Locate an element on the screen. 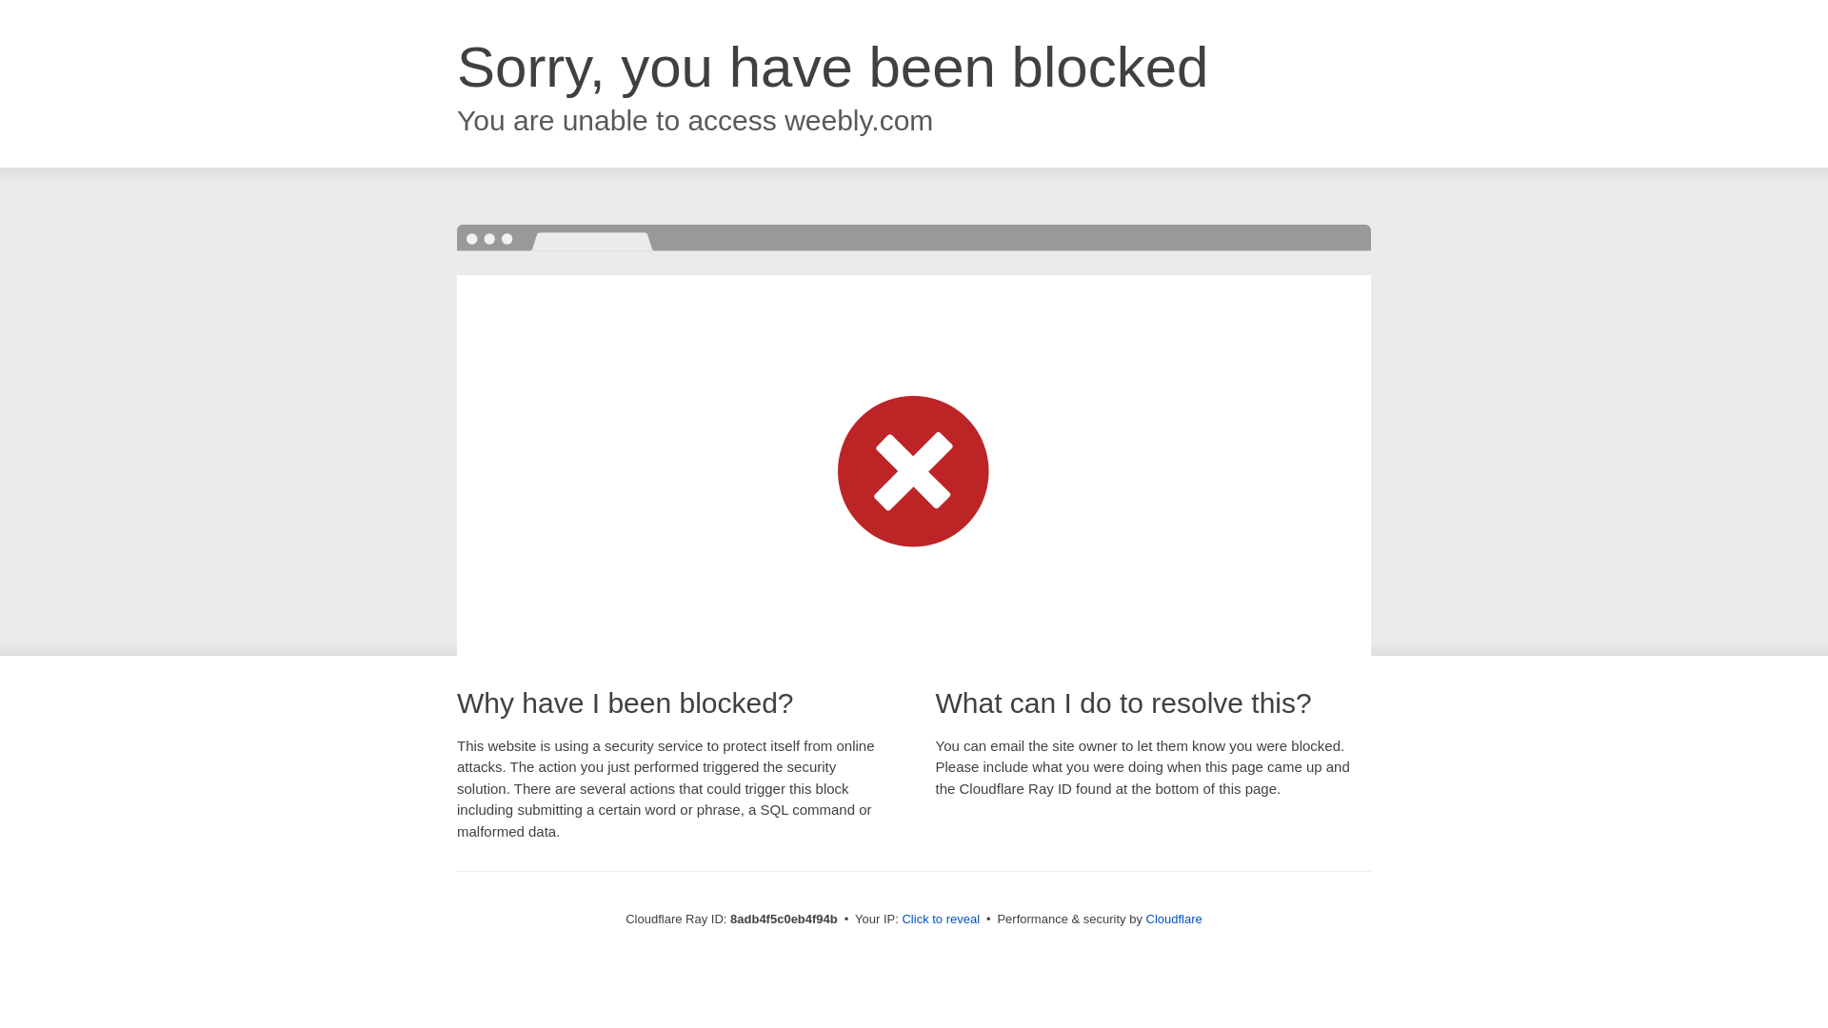  Click to reveal is located at coordinates (941, 919).